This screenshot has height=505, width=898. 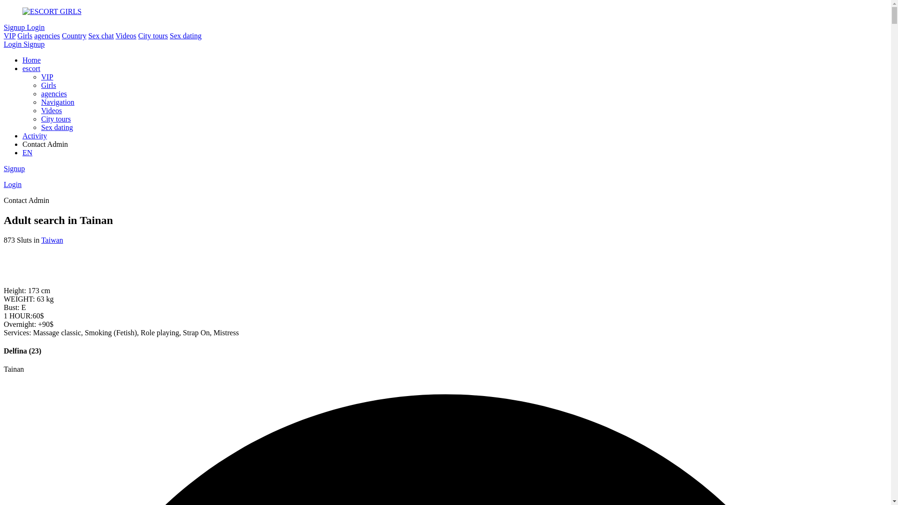 What do you see at coordinates (74, 36) in the screenshot?
I see `Country` at bounding box center [74, 36].